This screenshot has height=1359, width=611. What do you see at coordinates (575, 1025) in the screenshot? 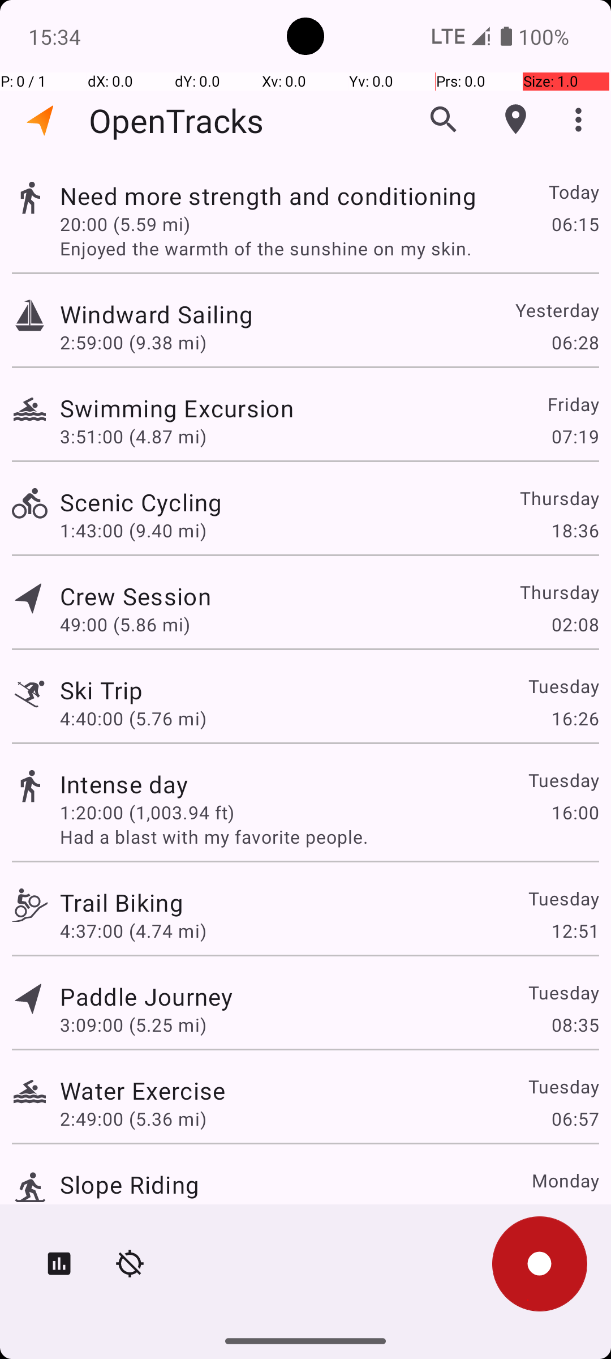
I see `08:35` at bounding box center [575, 1025].